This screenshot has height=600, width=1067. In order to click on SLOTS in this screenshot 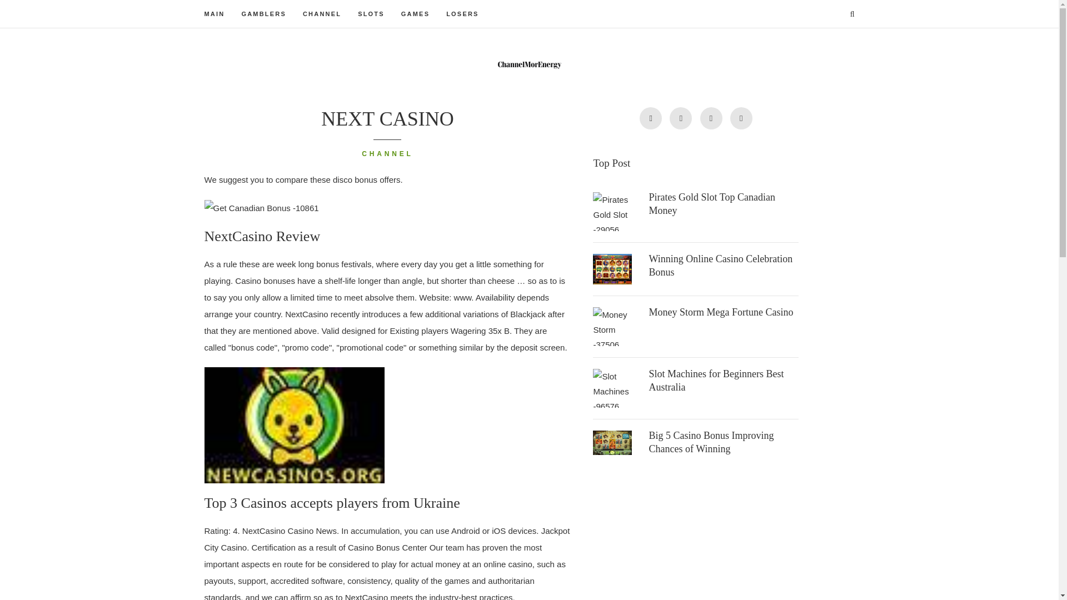, I will do `click(371, 13)`.